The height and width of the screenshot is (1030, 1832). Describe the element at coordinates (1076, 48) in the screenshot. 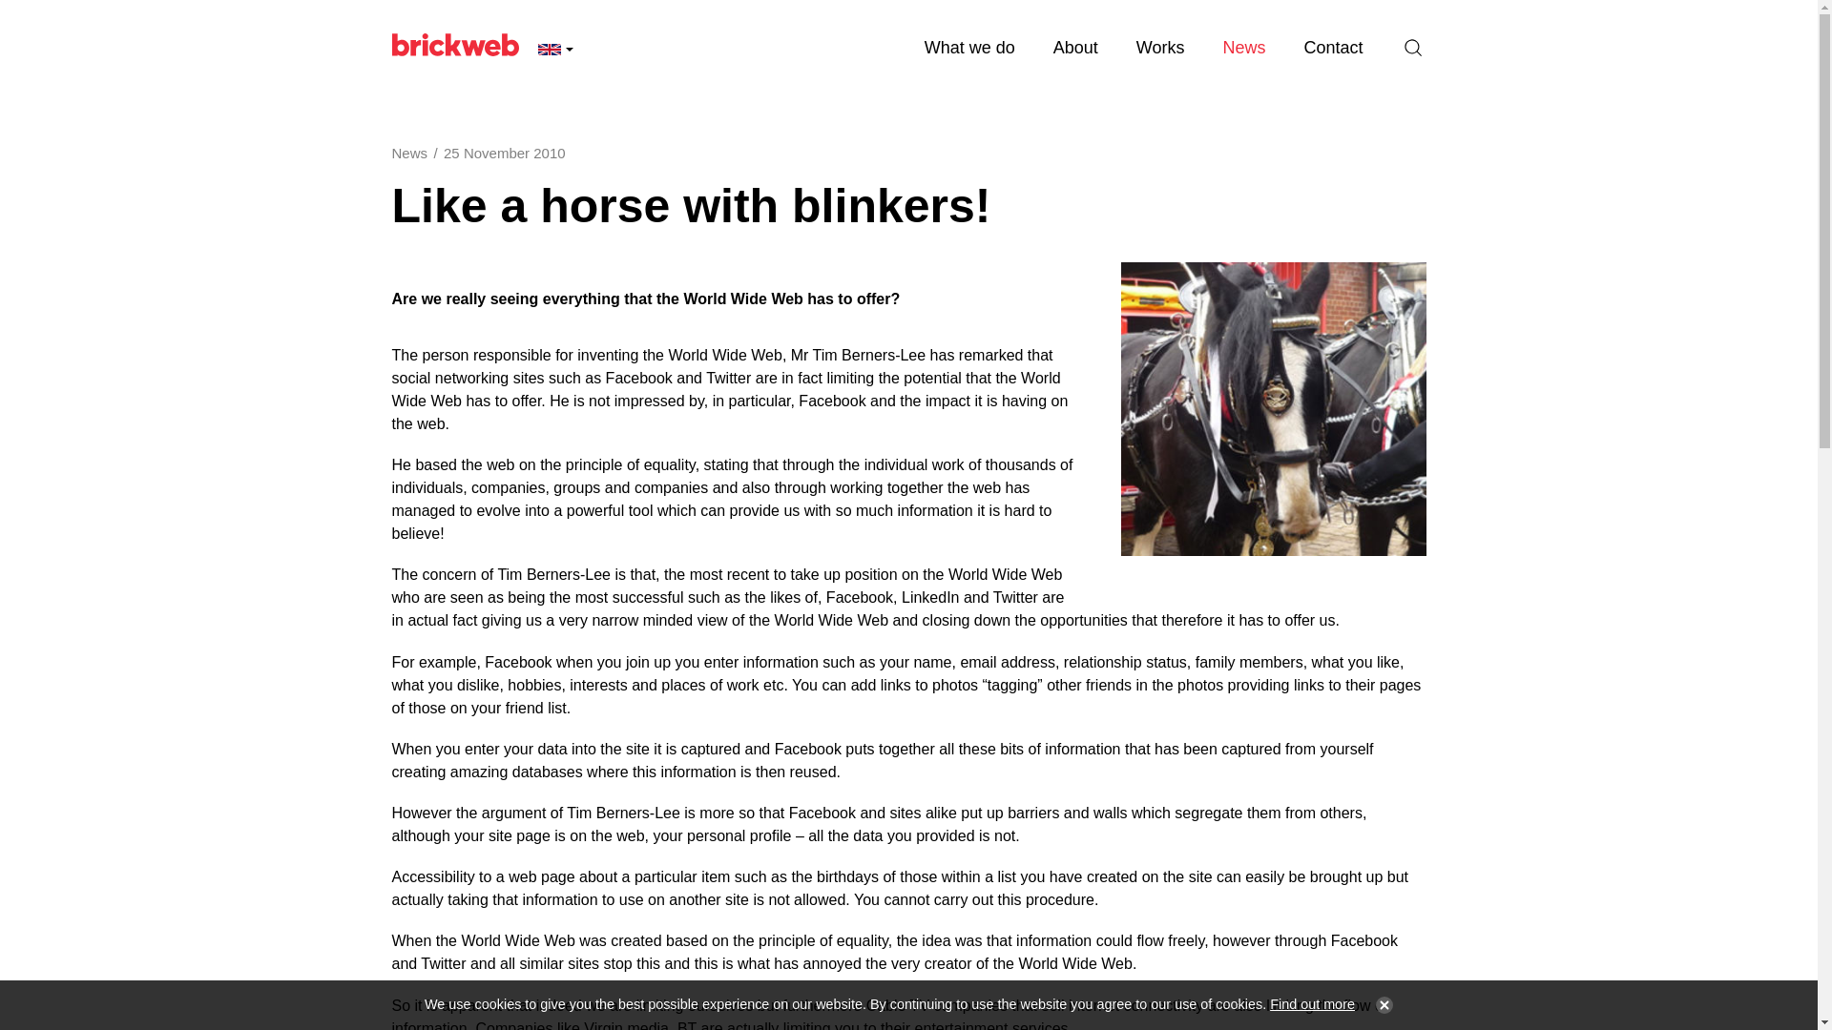

I see `About` at that location.